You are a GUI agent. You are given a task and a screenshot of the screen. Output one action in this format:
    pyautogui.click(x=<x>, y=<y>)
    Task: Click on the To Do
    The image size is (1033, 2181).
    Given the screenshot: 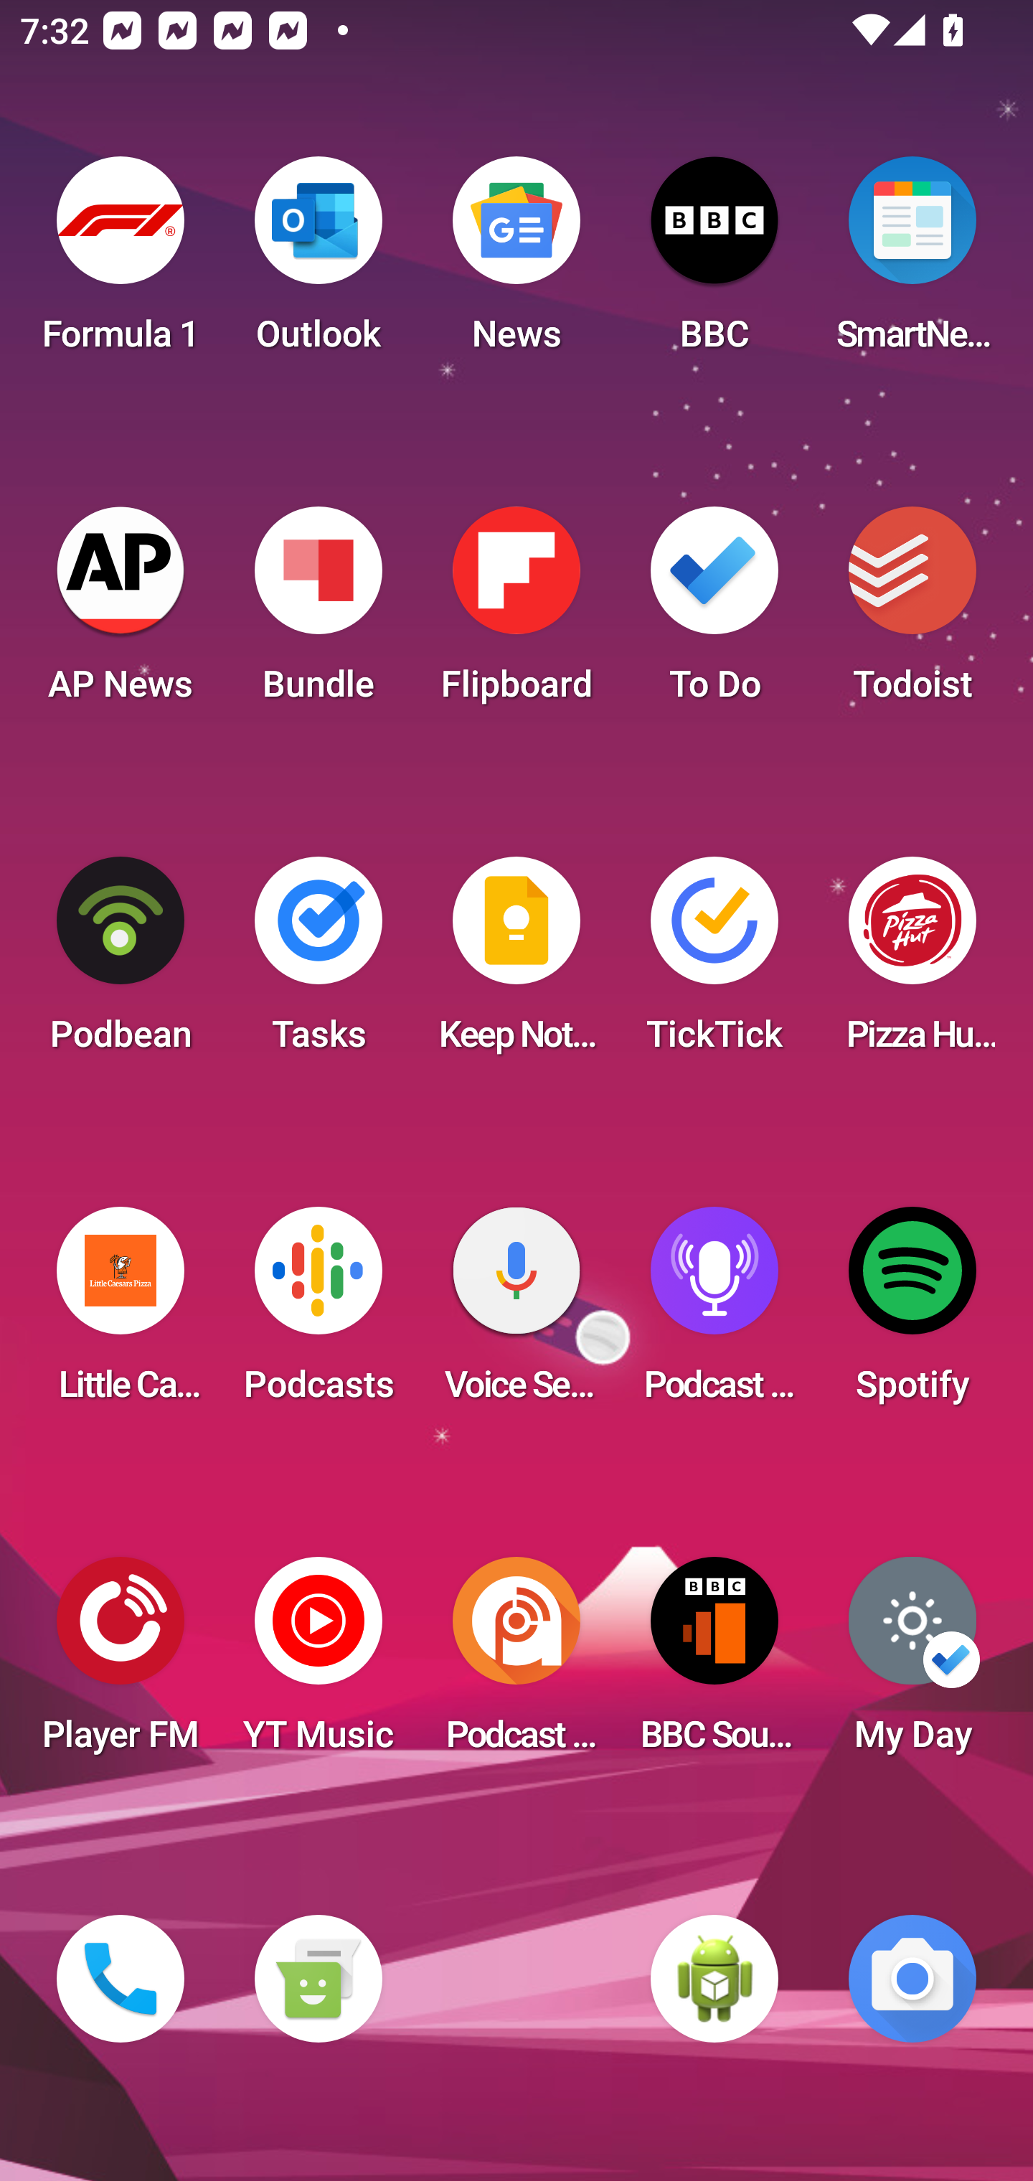 What is the action you would take?
    pyautogui.click(x=714, y=613)
    